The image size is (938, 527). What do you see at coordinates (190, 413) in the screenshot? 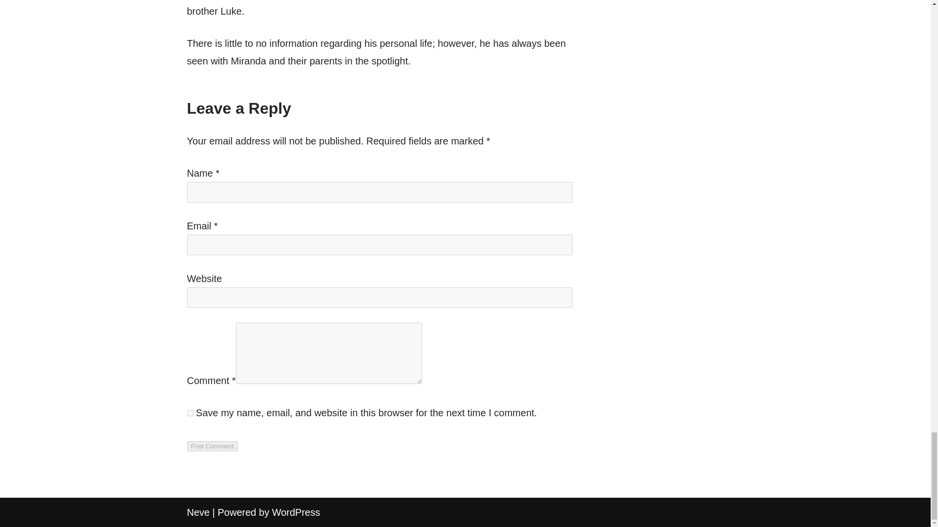
I see `yes` at bounding box center [190, 413].